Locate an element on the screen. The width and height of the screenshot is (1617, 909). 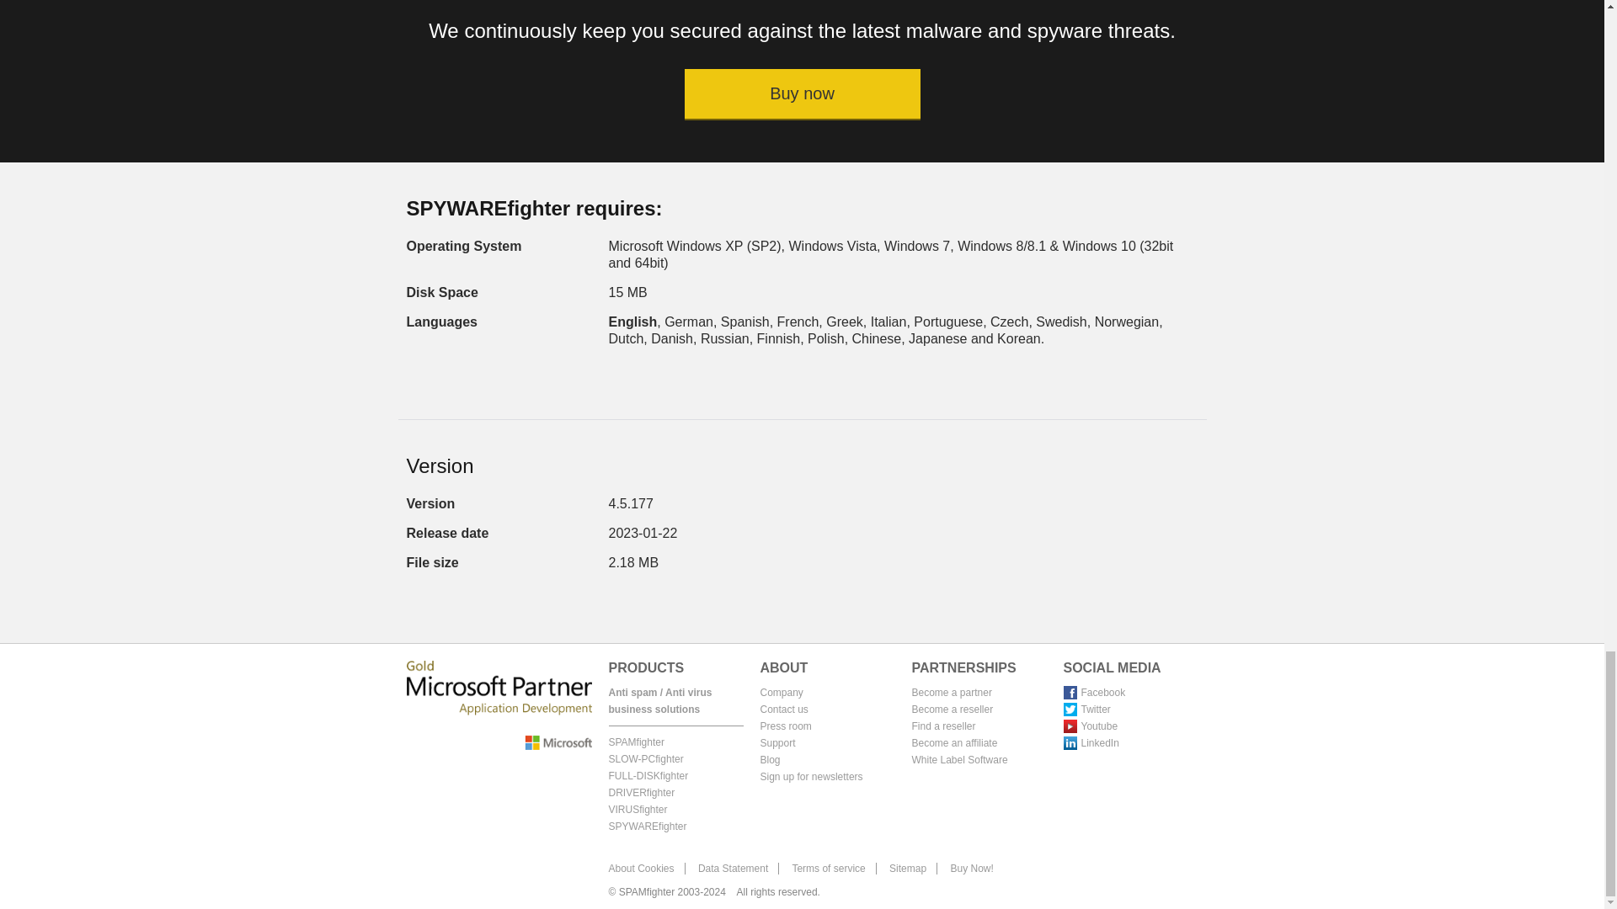
Buy now is located at coordinates (802, 94).